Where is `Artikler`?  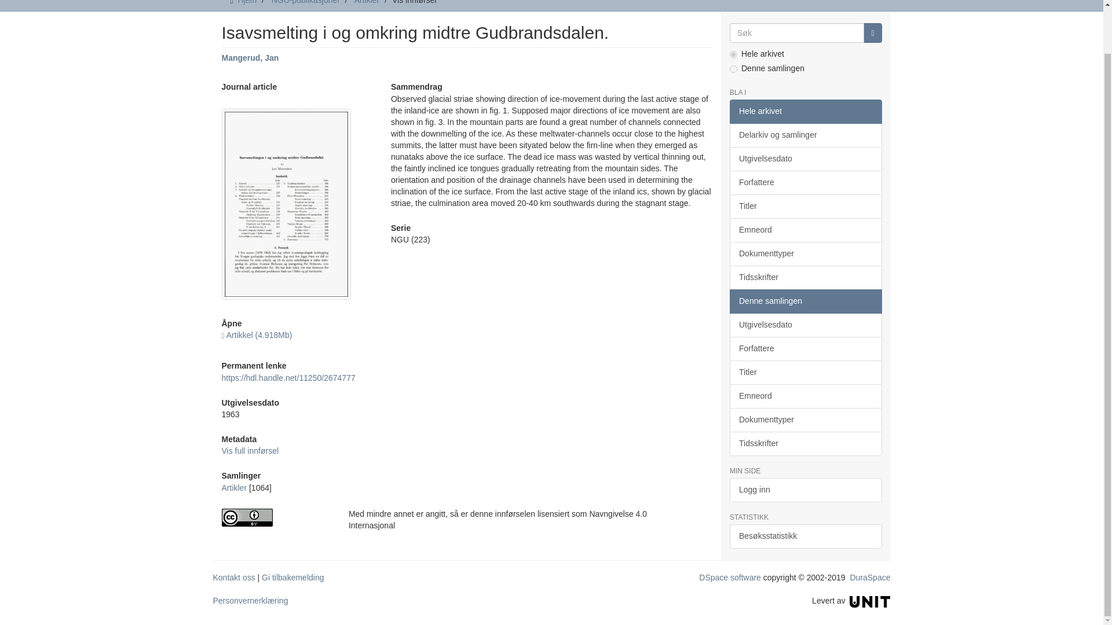
Artikler is located at coordinates (234, 487).